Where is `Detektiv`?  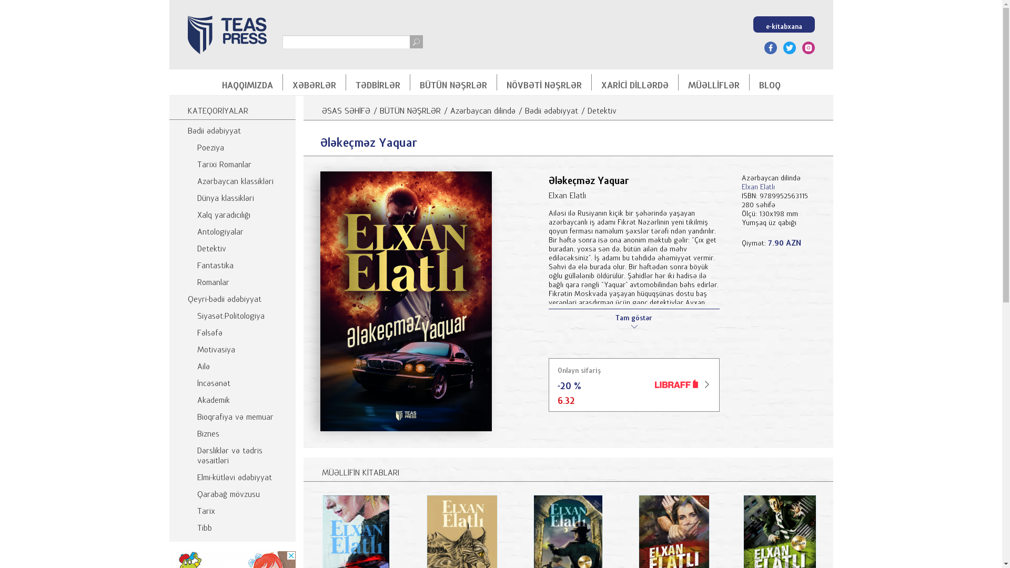
Detektiv is located at coordinates (602, 108).